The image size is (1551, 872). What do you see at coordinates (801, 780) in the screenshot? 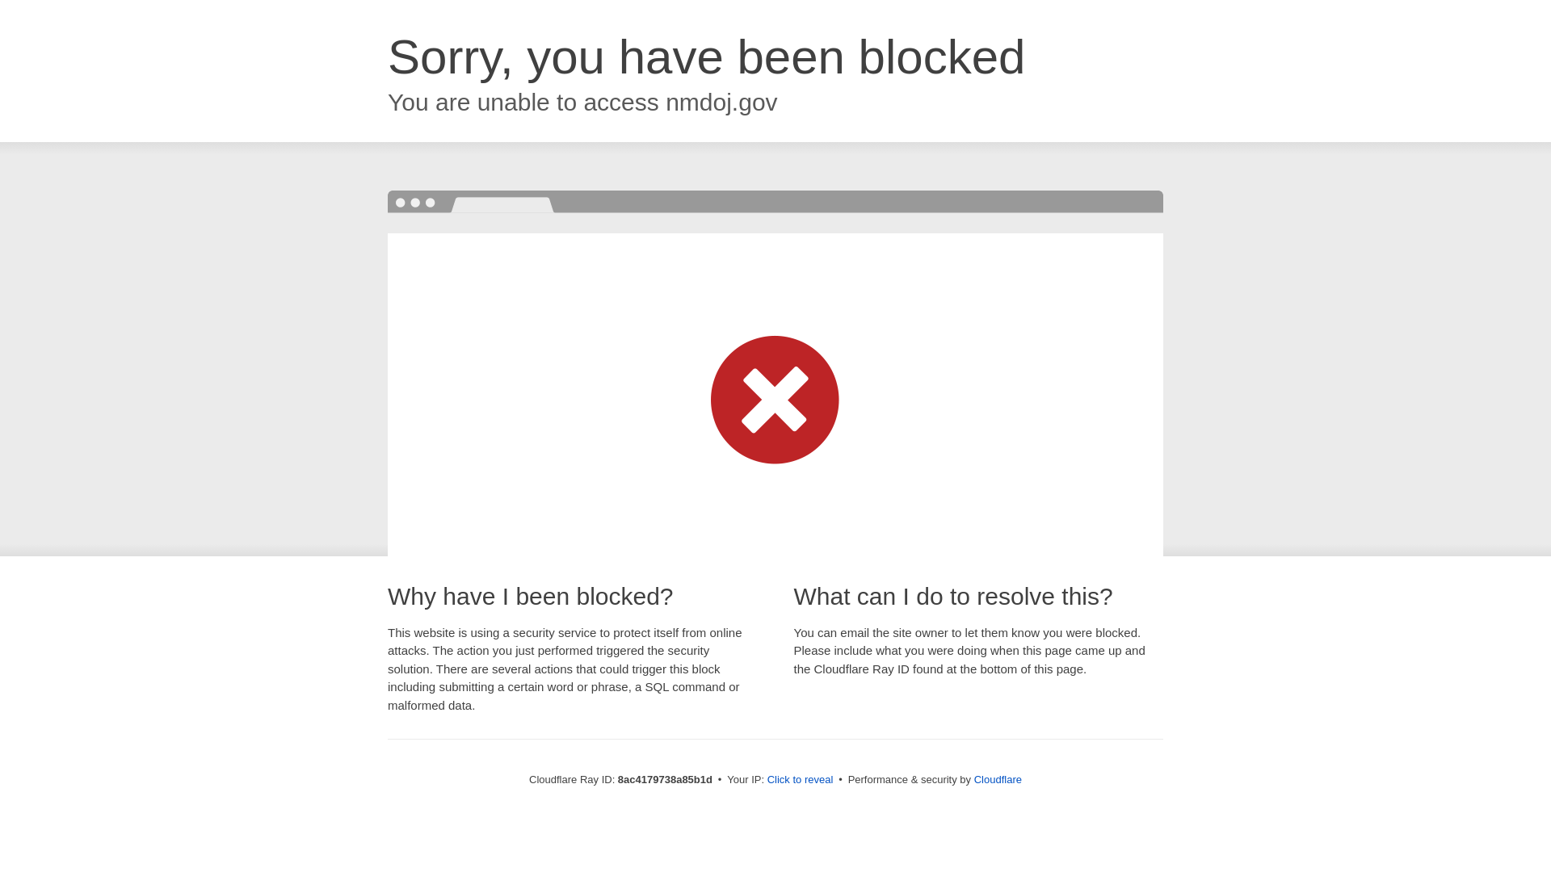
I see `Click to reveal` at bounding box center [801, 780].